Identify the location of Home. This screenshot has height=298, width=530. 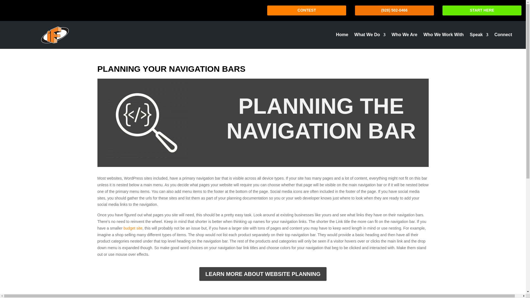
(342, 36).